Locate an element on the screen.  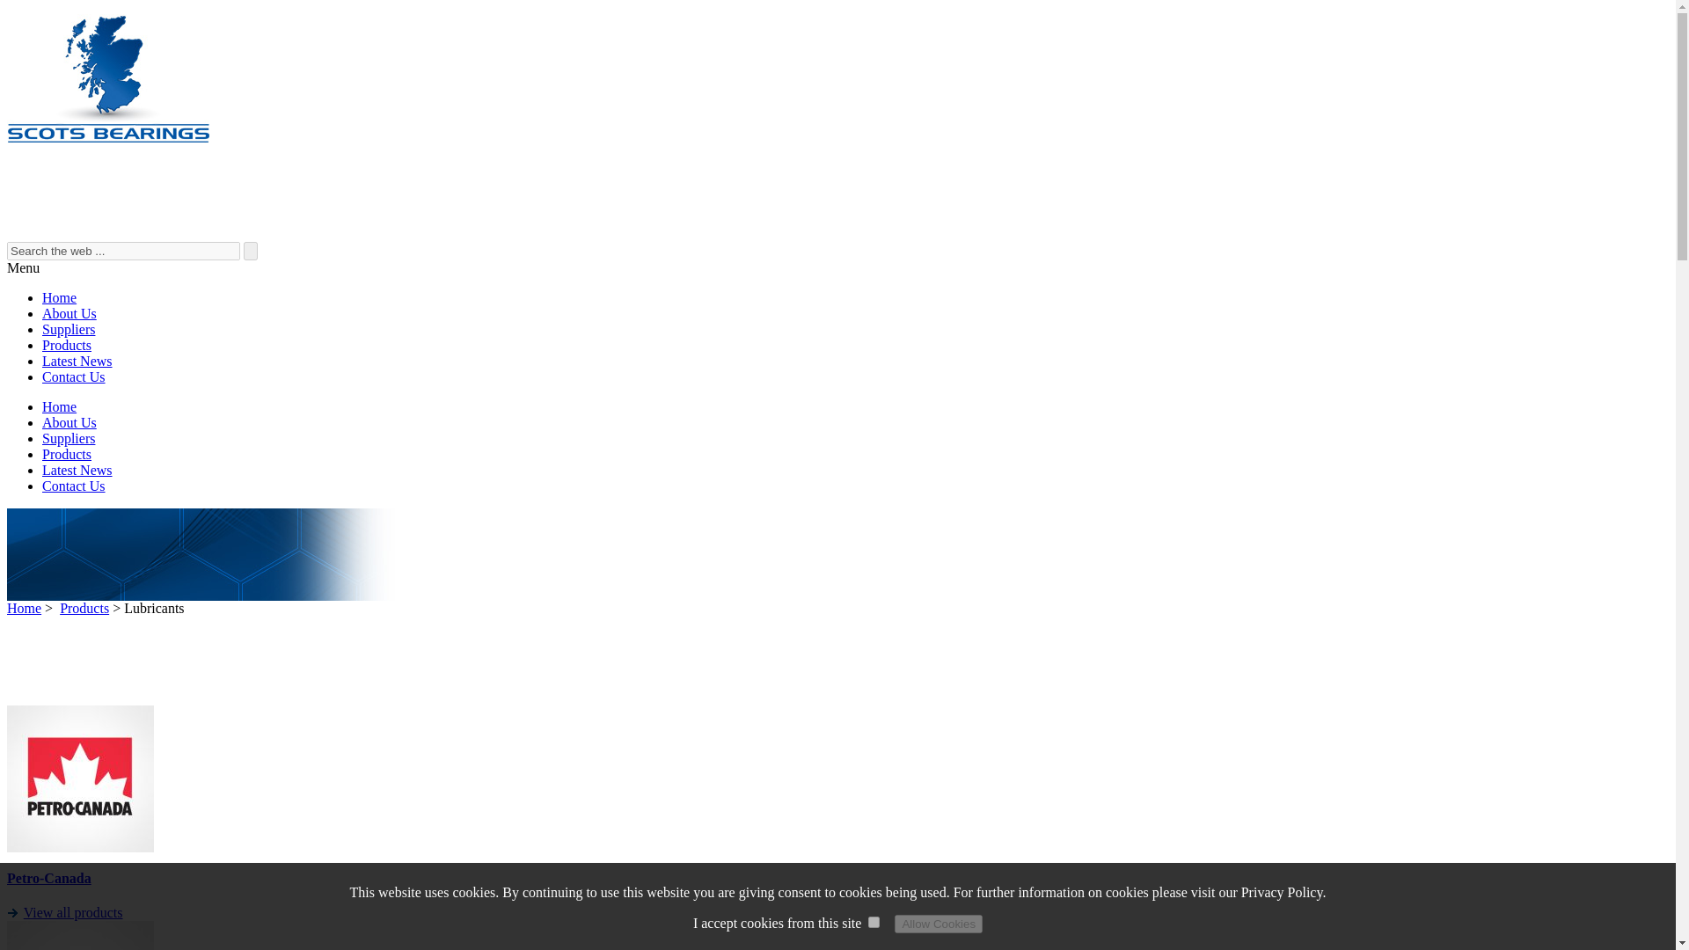
View all products is located at coordinates (73, 913).